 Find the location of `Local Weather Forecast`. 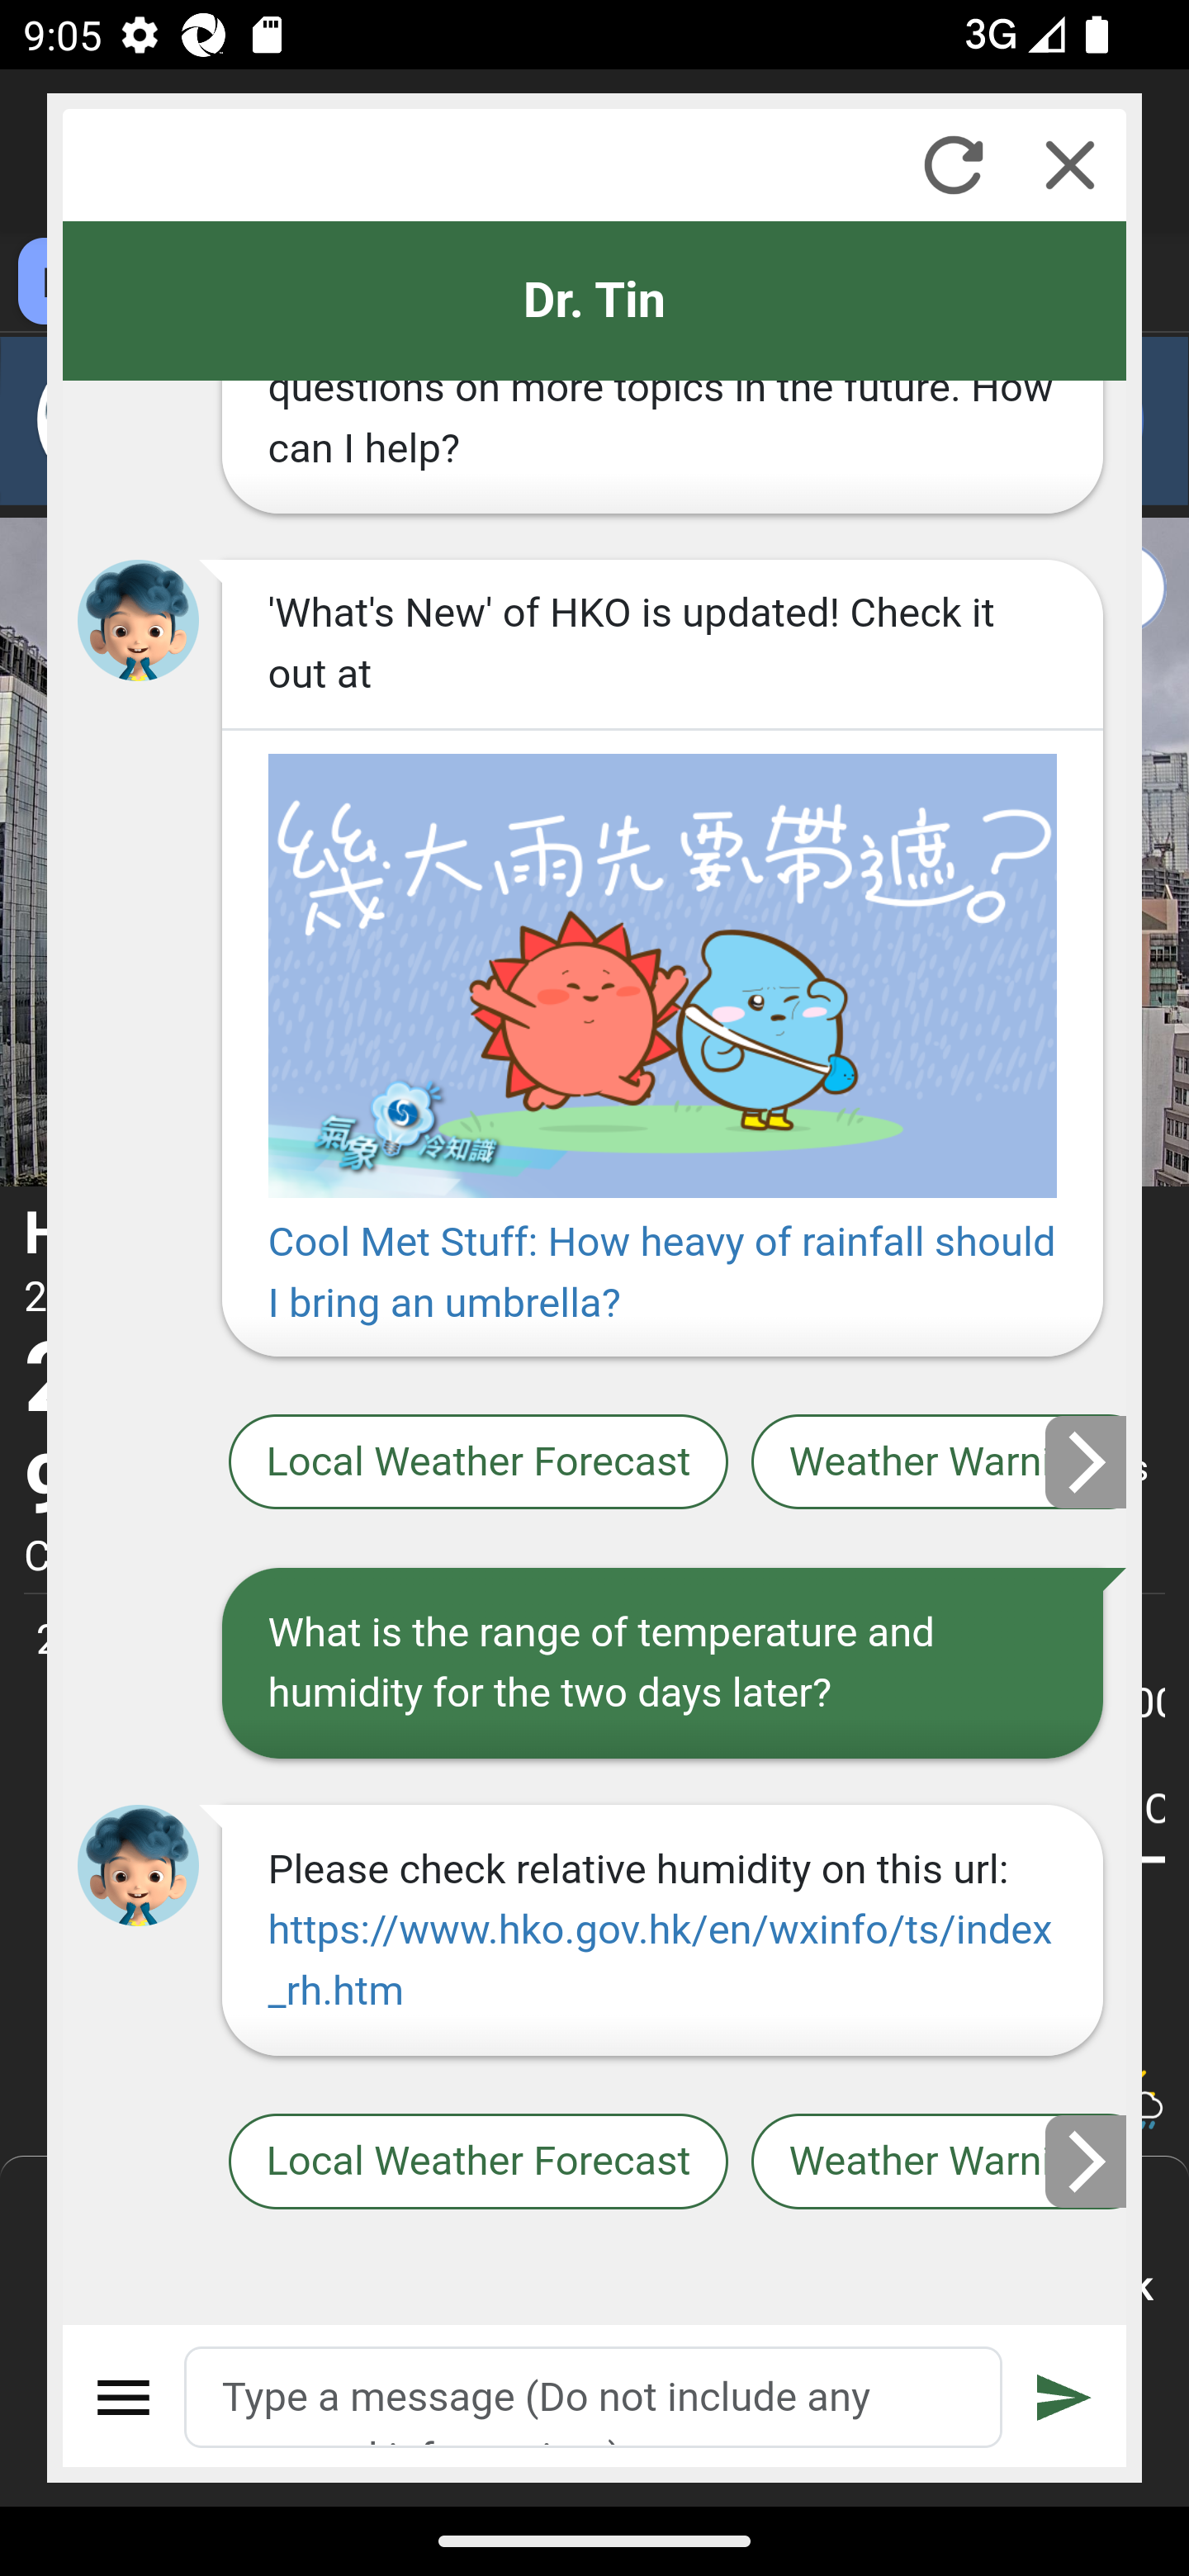

Local Weather Forecast is located at coordinates (479, 1461).